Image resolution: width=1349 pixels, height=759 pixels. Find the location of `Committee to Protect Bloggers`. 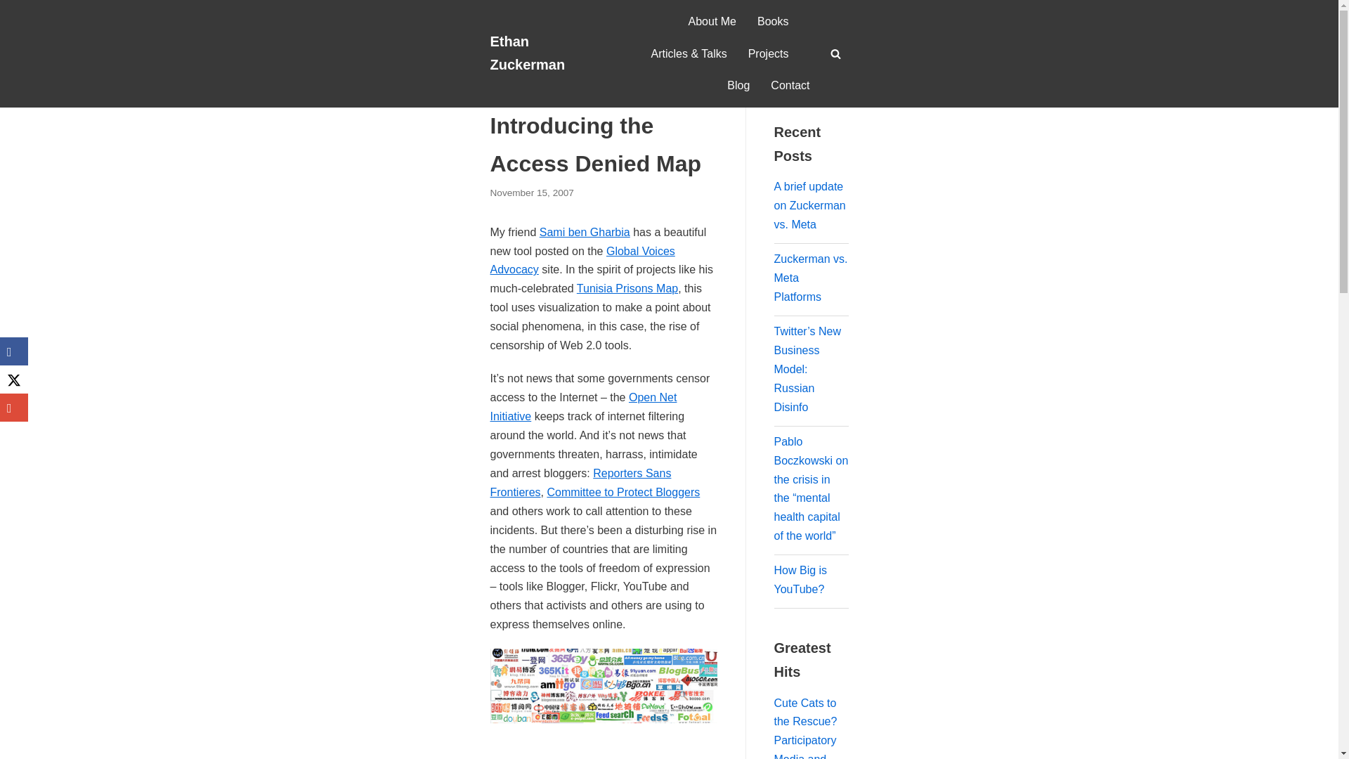

Committee to Protect Bloggers is located at coordinates (623, 492).